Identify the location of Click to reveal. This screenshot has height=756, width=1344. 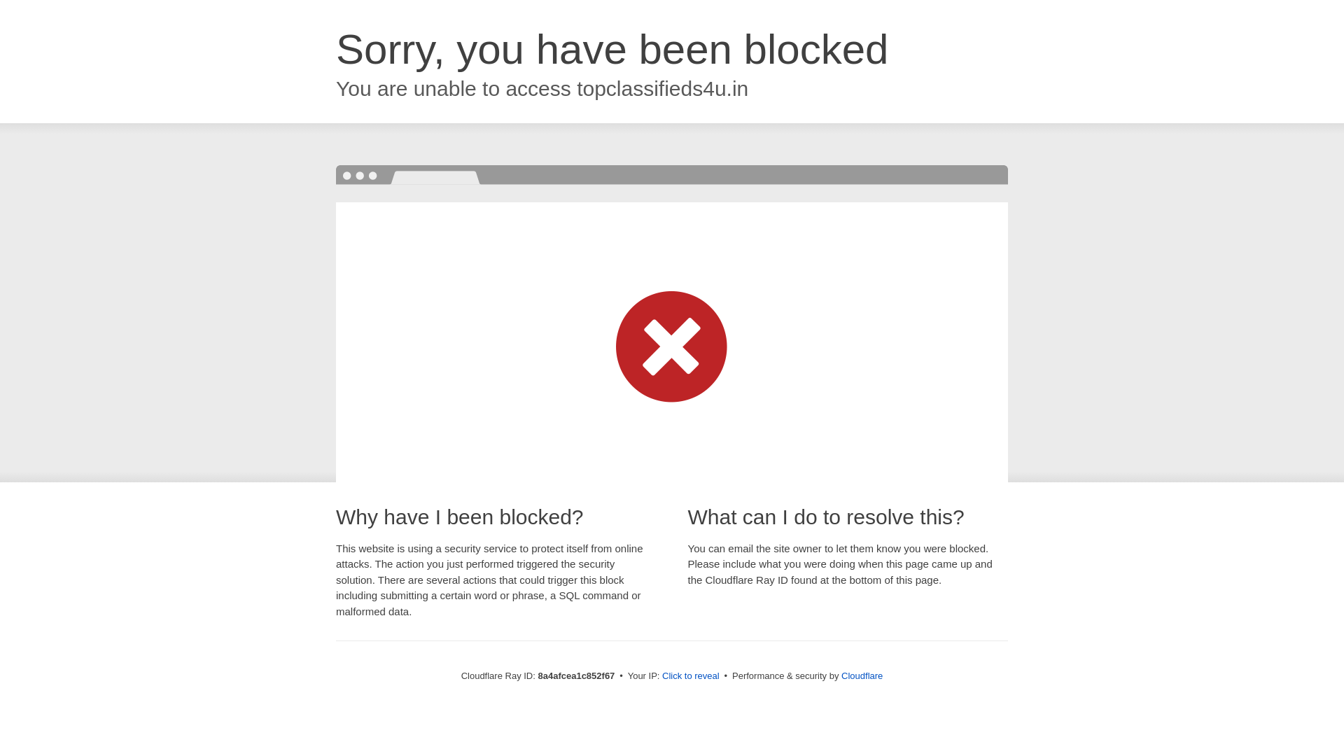
(690, 676).